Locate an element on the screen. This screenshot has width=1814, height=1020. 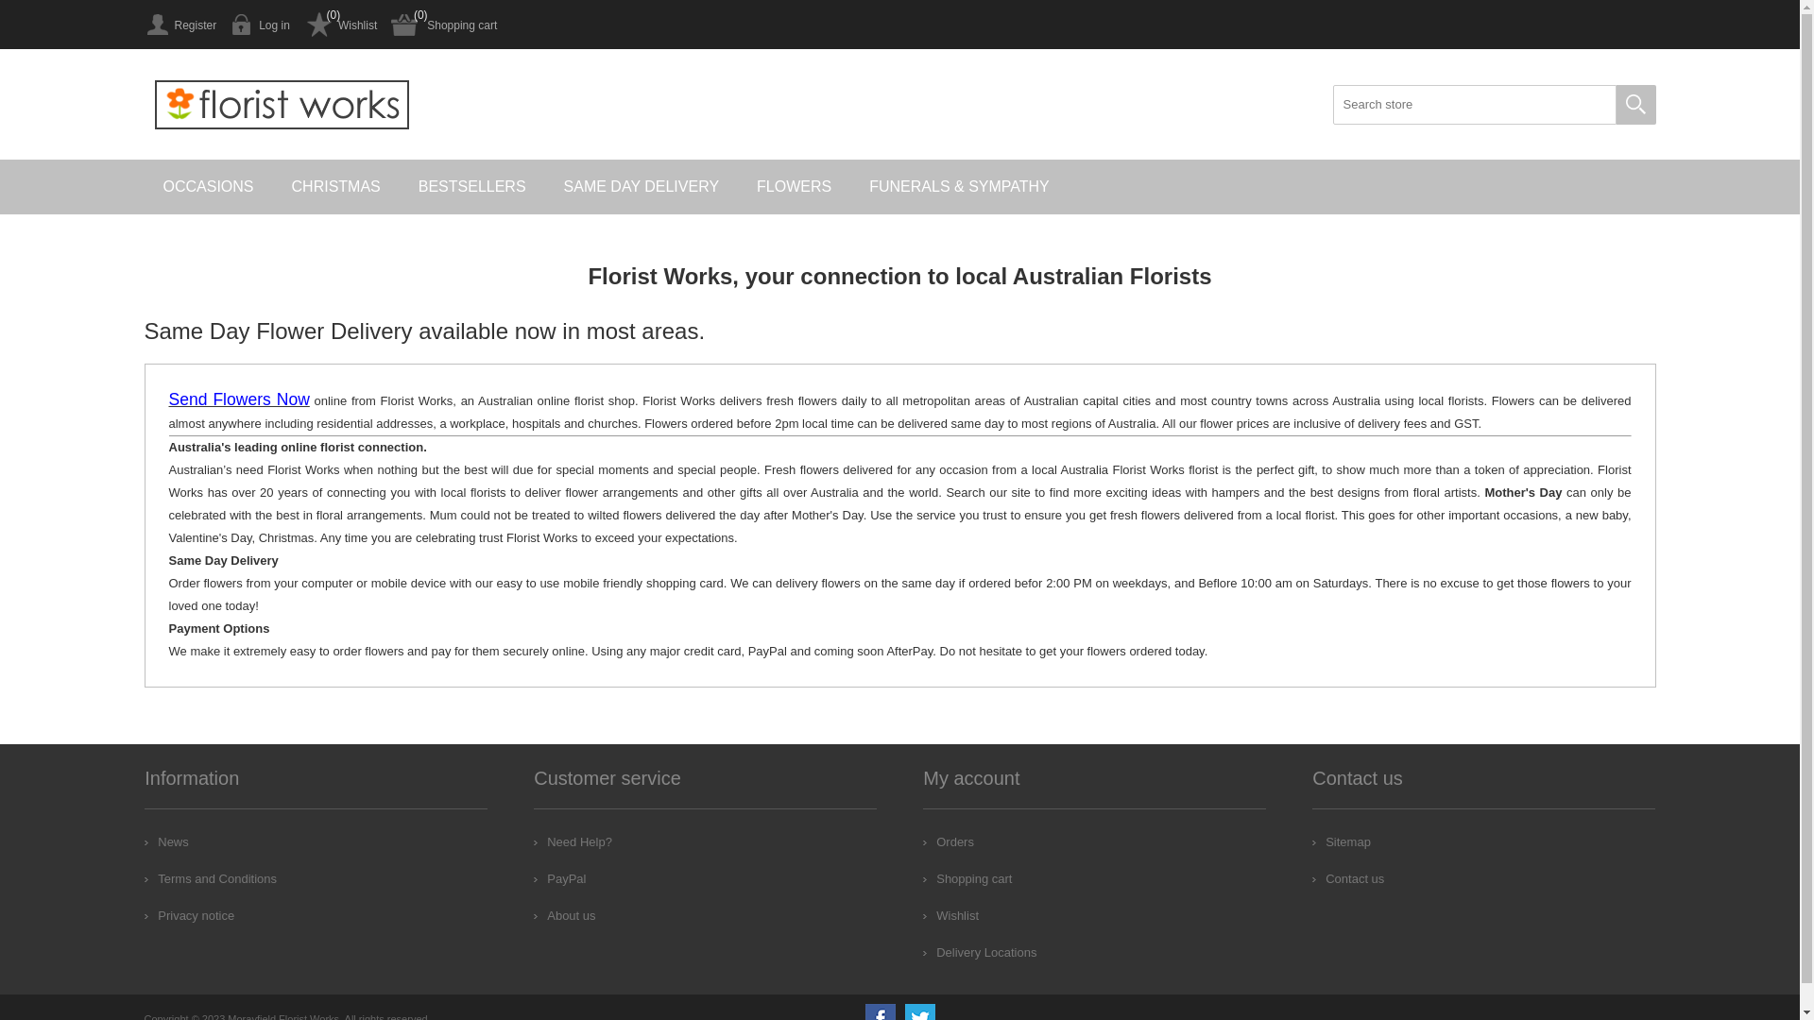
Need Help? is located at coordinates (573, 841).